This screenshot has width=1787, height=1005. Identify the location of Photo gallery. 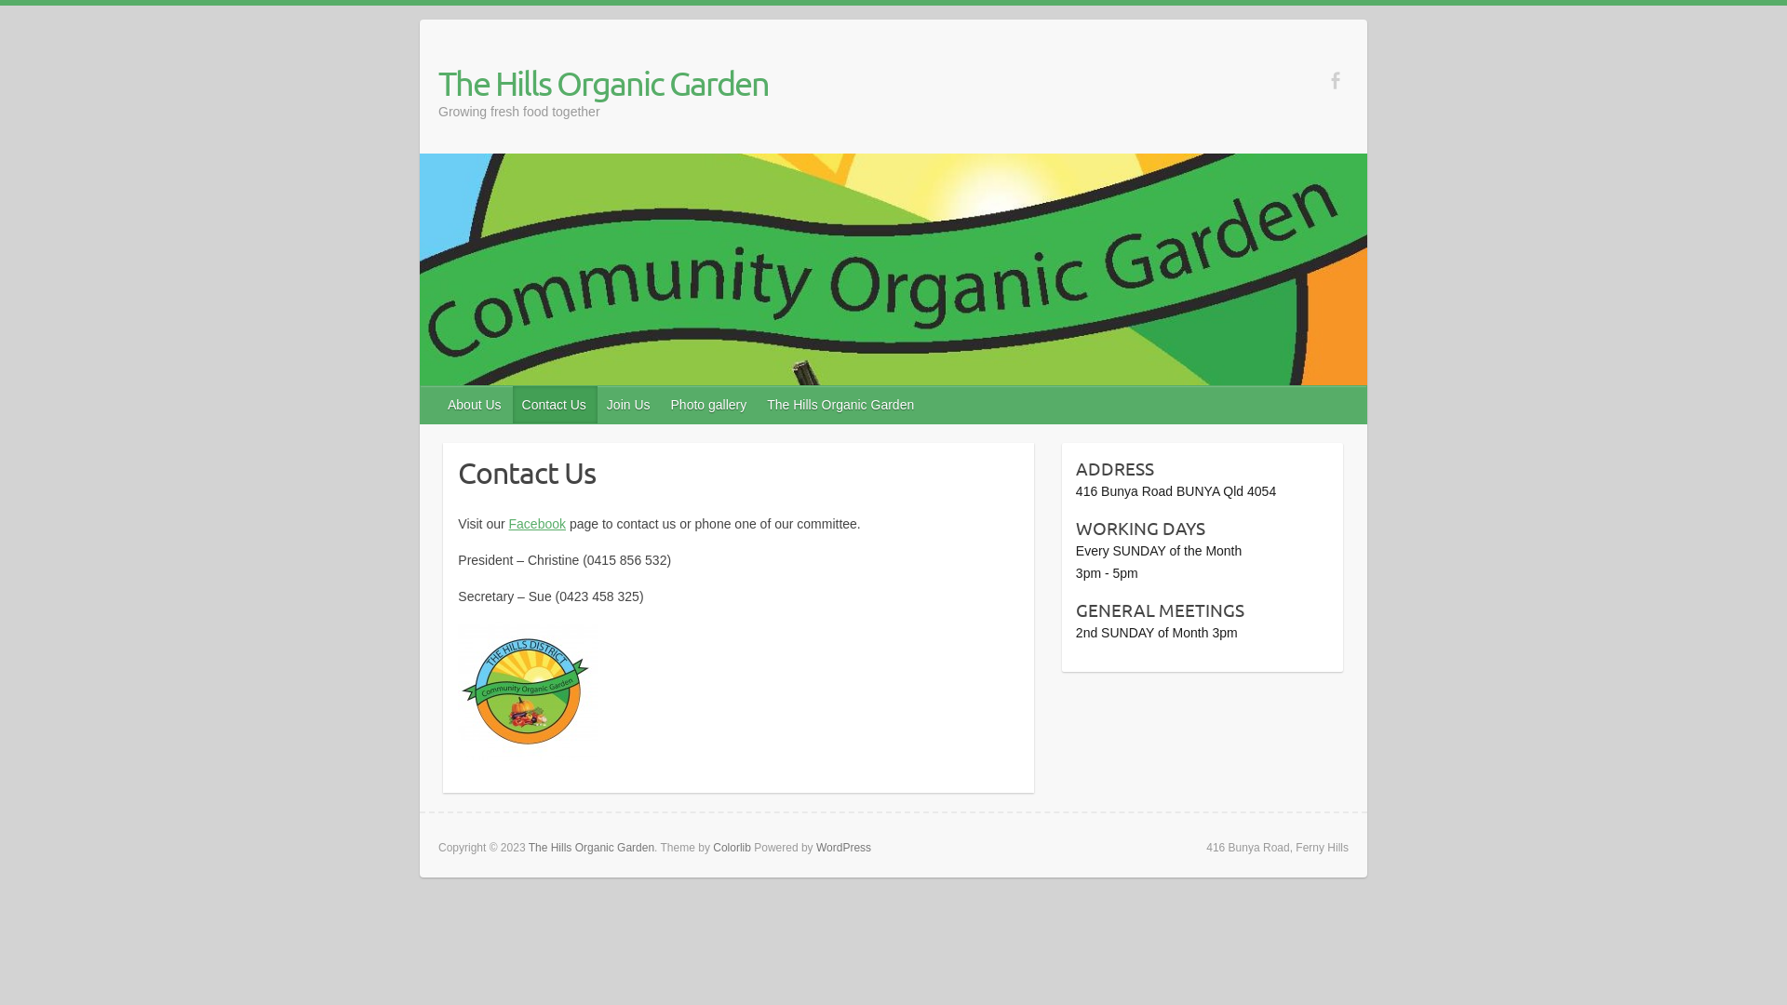
(710, 405).